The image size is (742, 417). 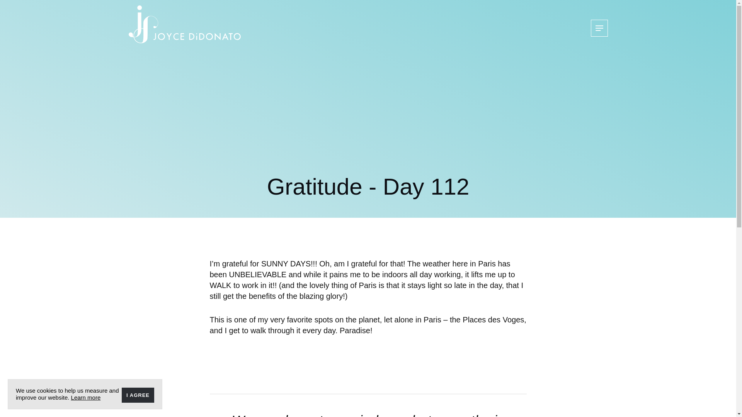 I want to click on Joyce DiDonato, so click(x=184, y=24).